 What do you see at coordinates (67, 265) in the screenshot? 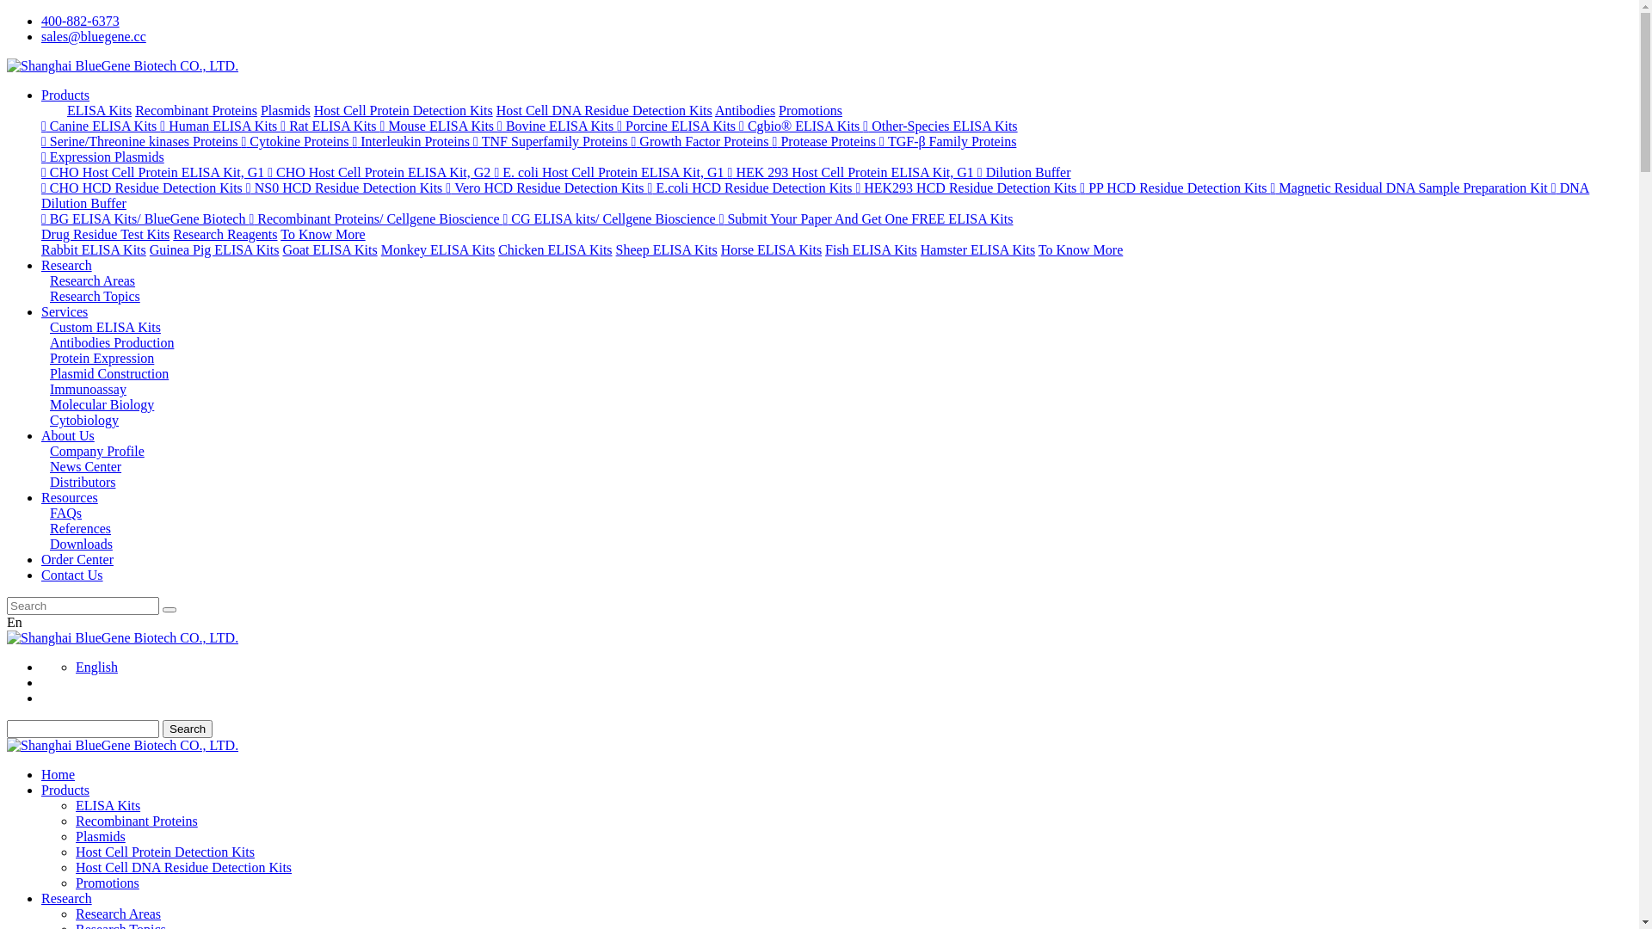
I see `Research` at bounding box center [67, 265].